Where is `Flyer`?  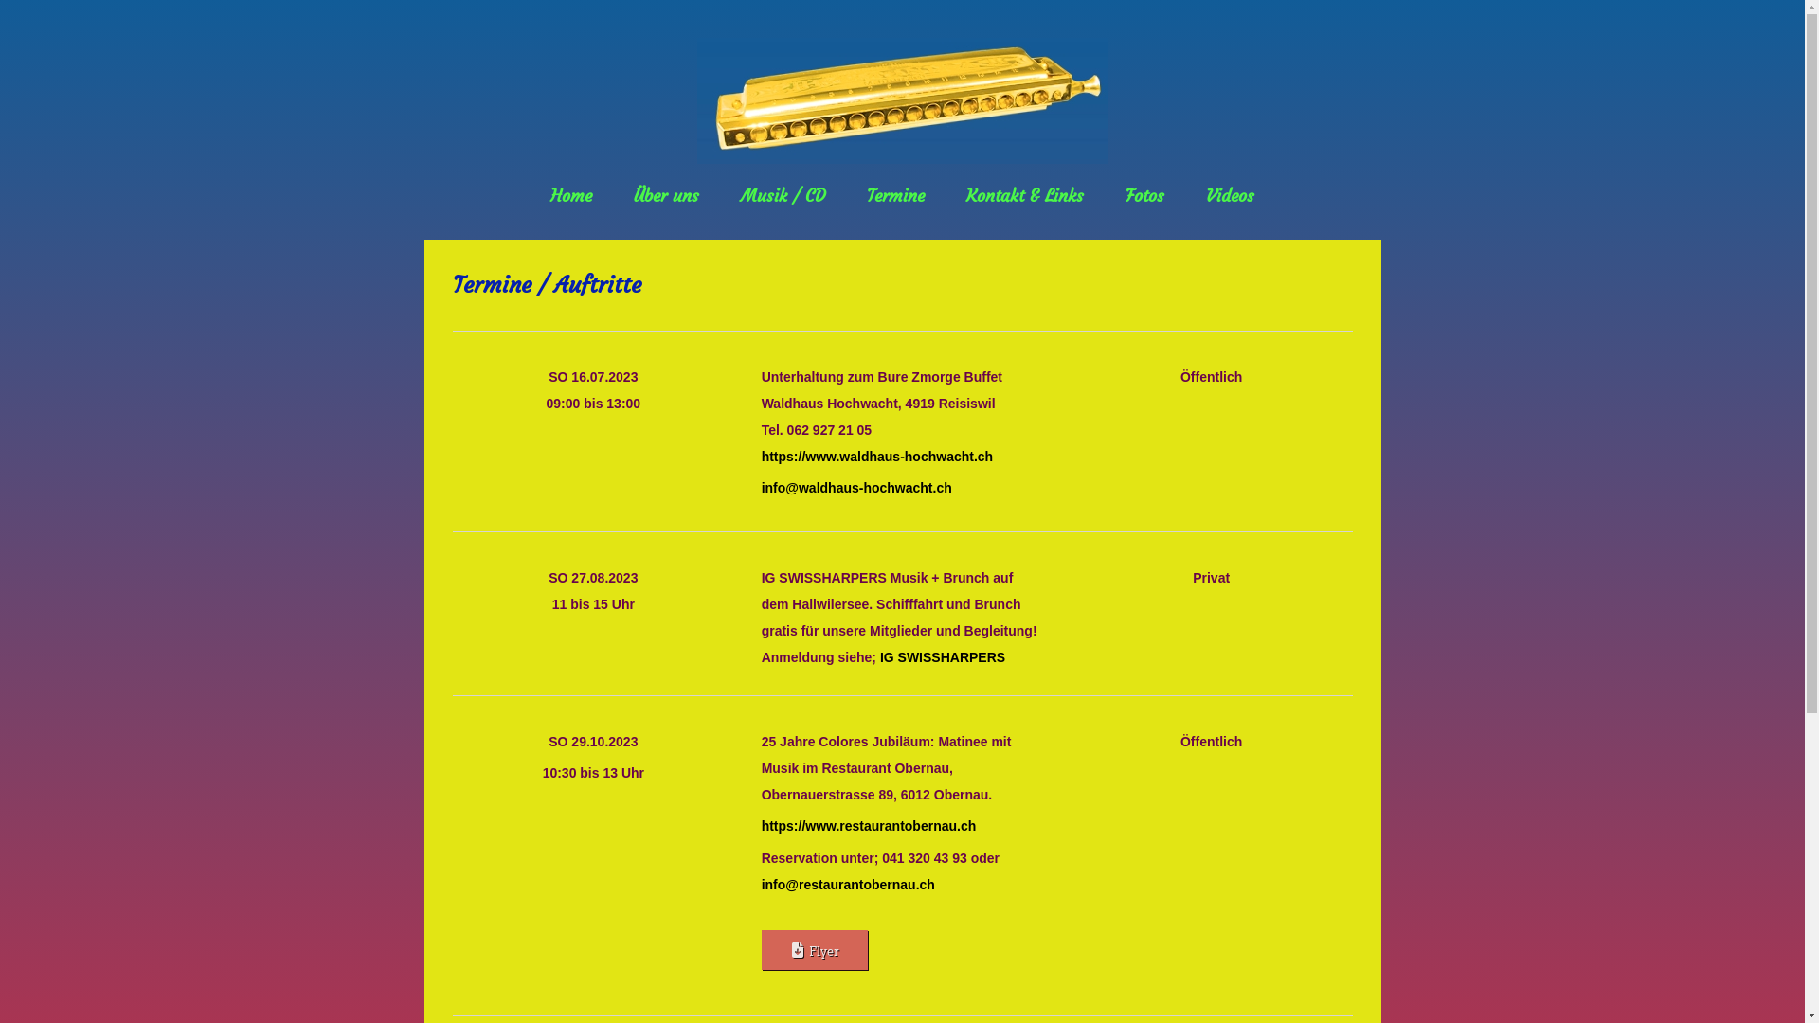 Flyer is located at coordinates (815, 950).